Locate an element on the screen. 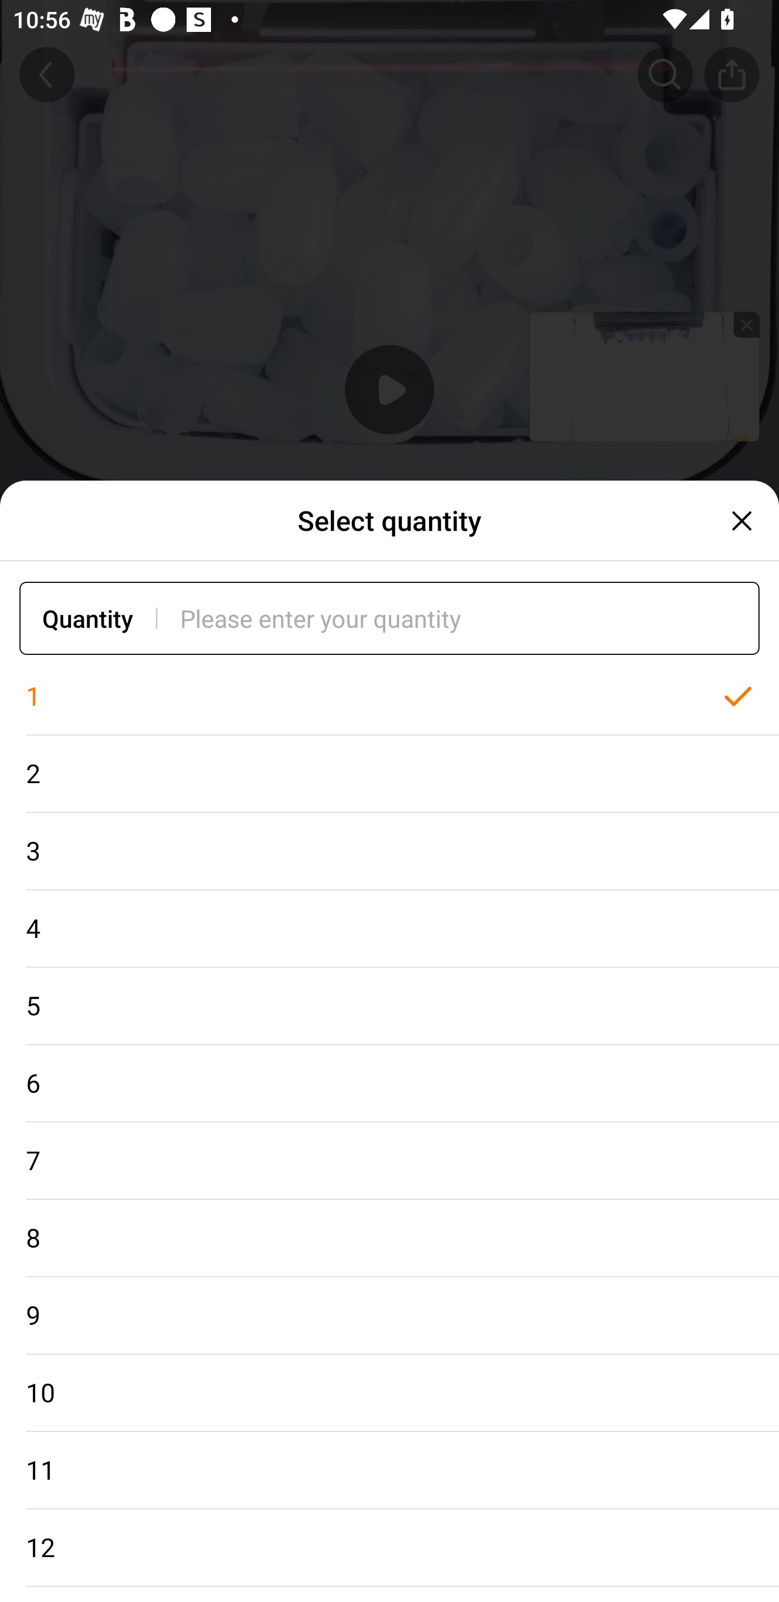 The width and height of the screenshot is (779, 1602). 12 is located at coordinates (389, 1548).